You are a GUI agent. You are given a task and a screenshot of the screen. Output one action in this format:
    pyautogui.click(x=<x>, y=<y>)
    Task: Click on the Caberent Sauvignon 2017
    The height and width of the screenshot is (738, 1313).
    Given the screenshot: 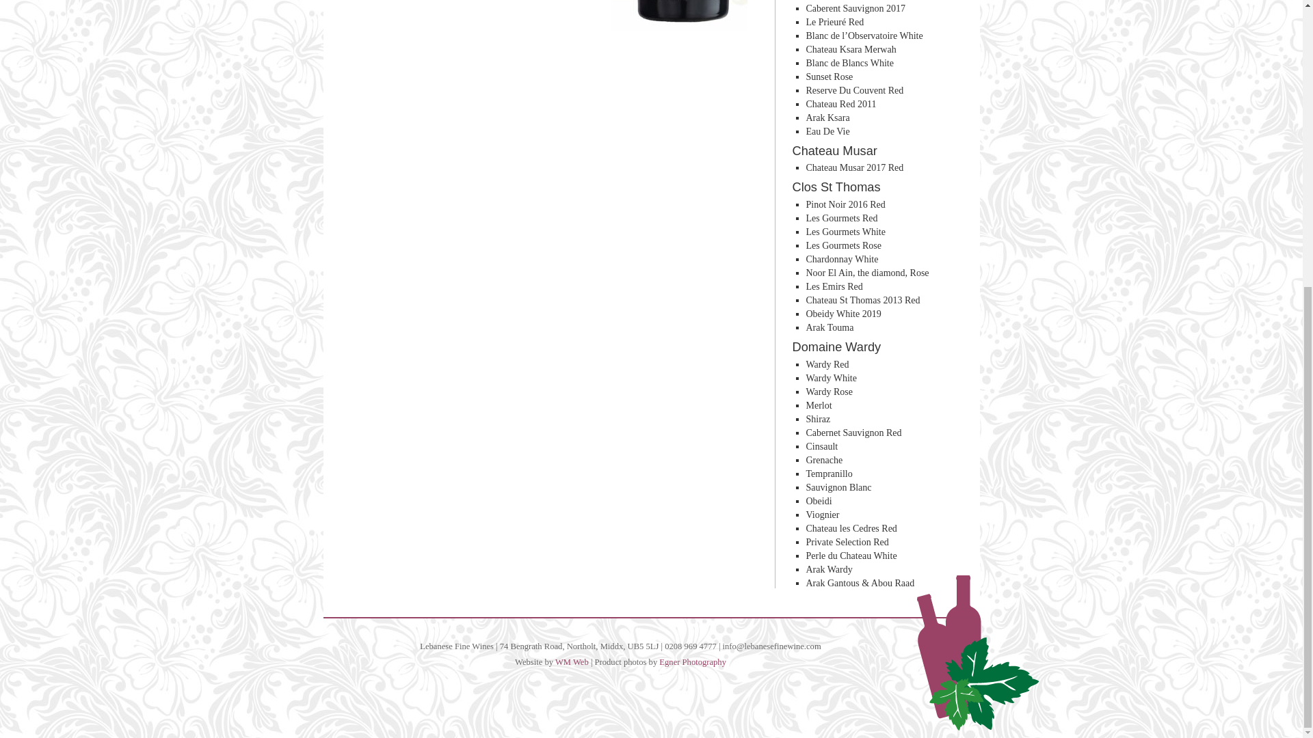 What is the action you would take?
    pyautogui.click(x=855, y=8)
    